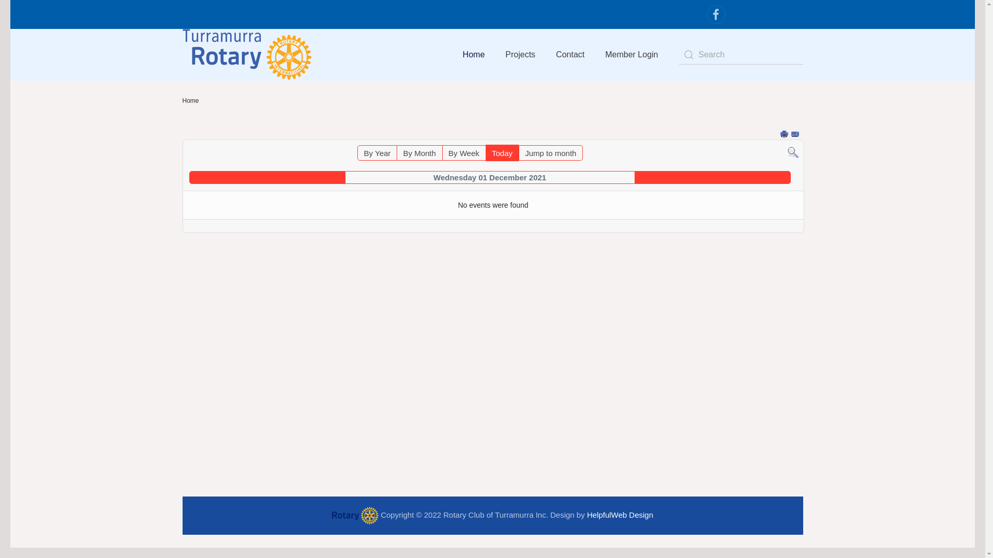 The height and width of the screenshot is (558, 993). I want to click on Today, so click(502, 153).